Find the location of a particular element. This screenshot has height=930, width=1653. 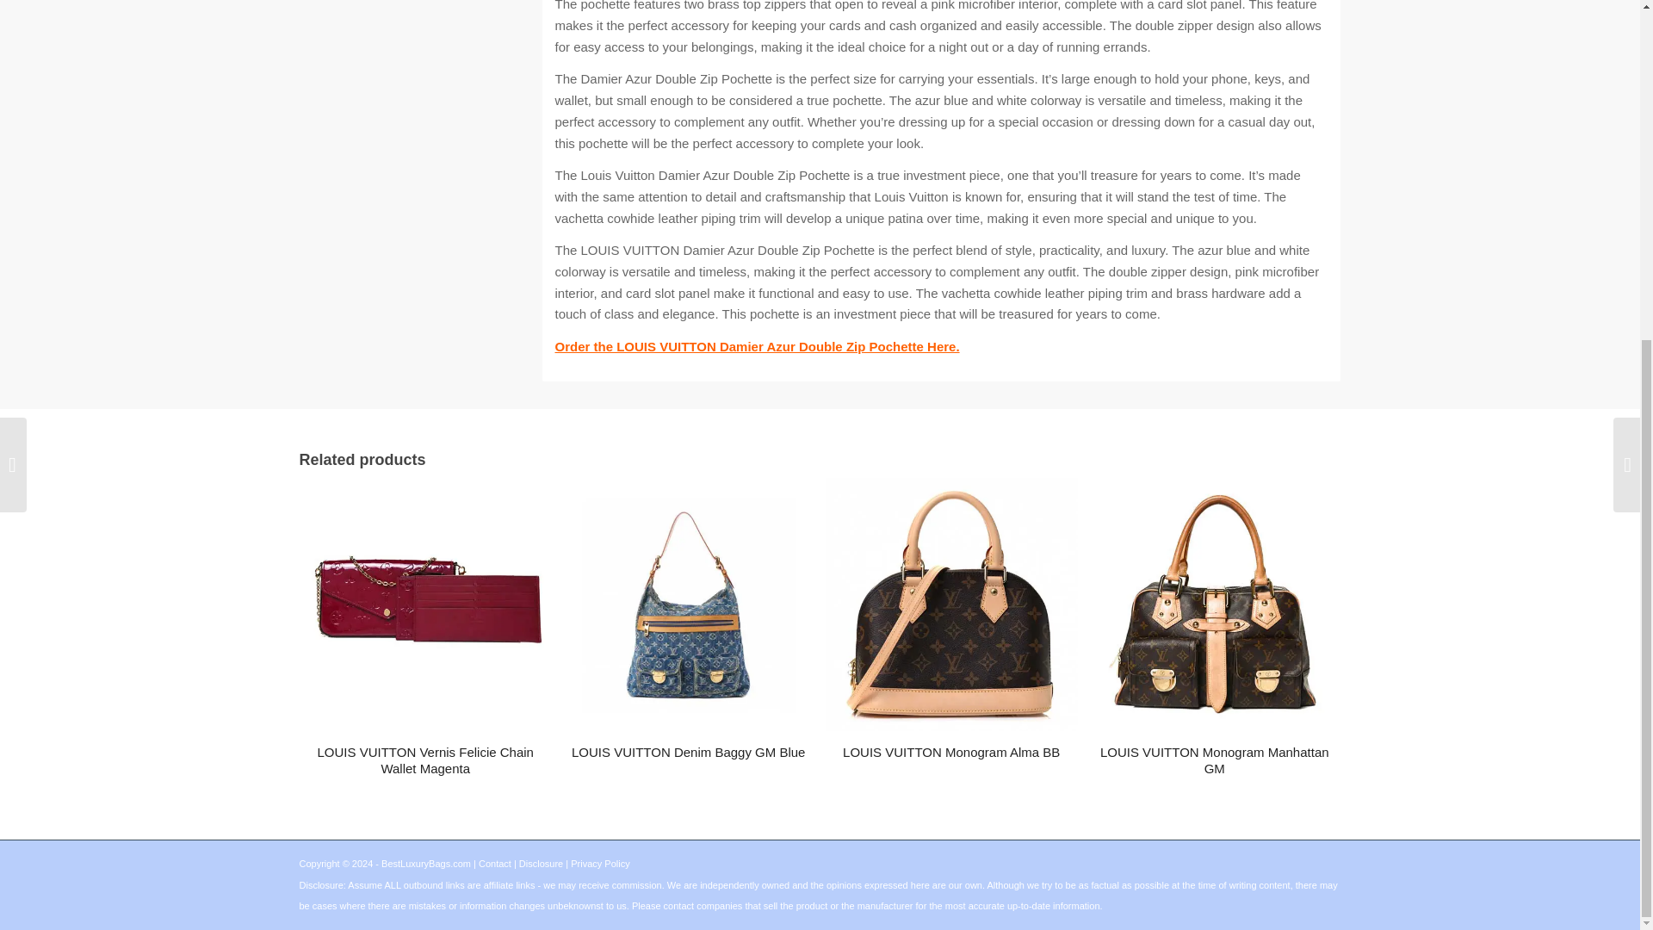

Disclosure is located at coordinates (541, 863).